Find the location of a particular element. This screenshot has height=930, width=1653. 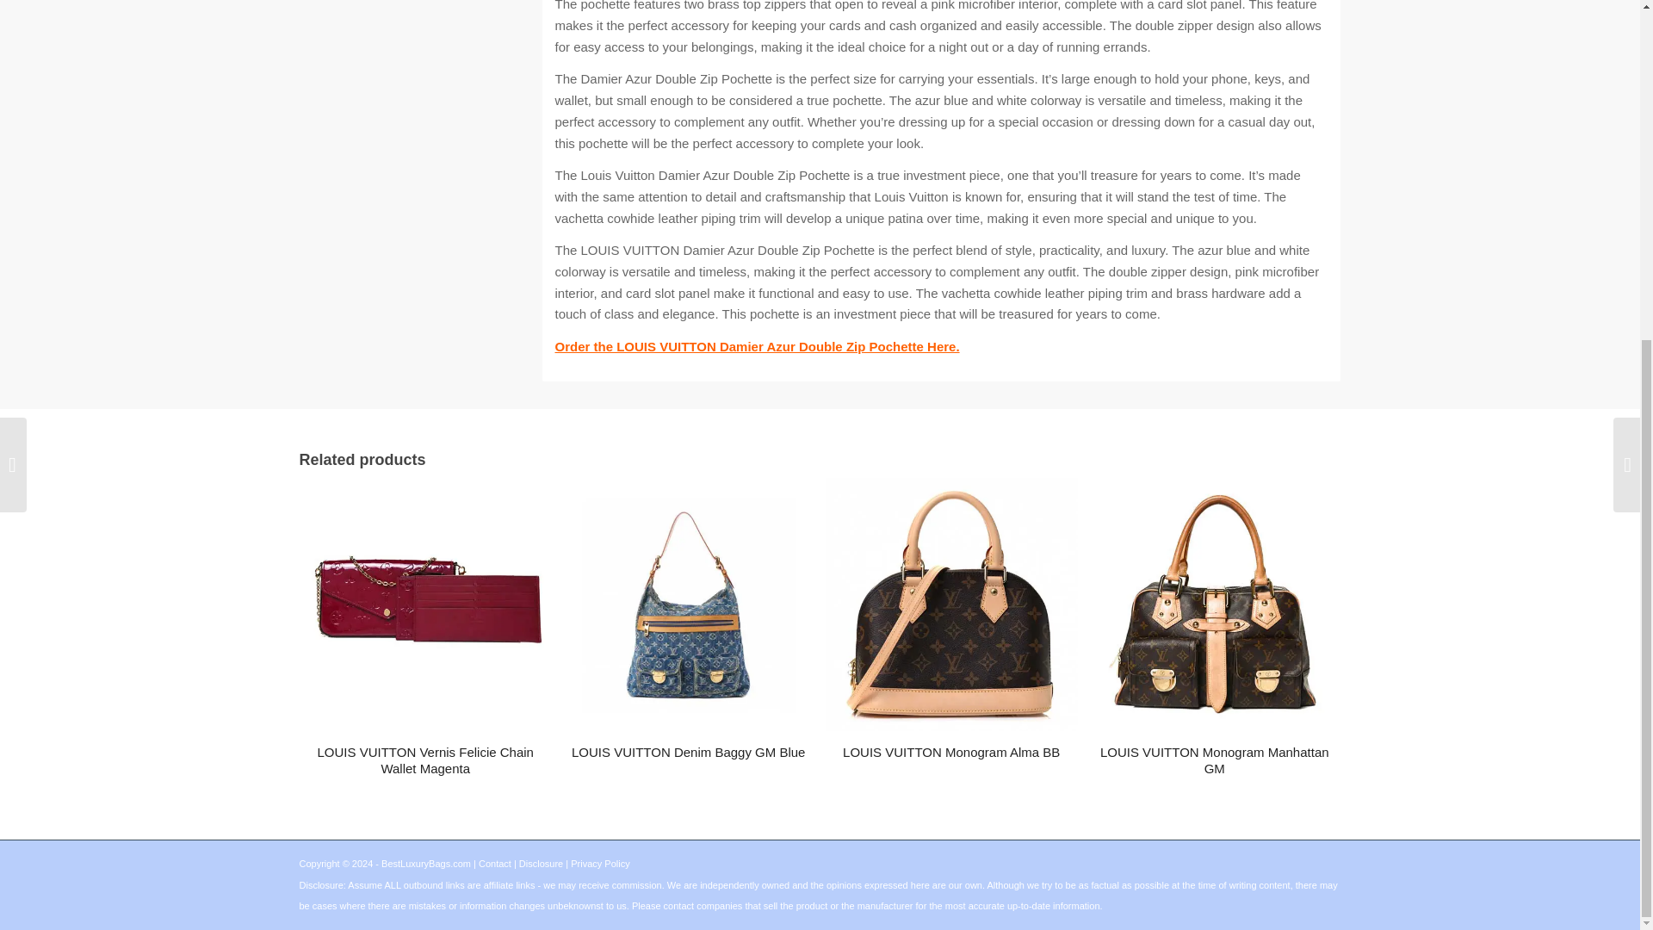

Disclosure is located at coordinates (541, 863).